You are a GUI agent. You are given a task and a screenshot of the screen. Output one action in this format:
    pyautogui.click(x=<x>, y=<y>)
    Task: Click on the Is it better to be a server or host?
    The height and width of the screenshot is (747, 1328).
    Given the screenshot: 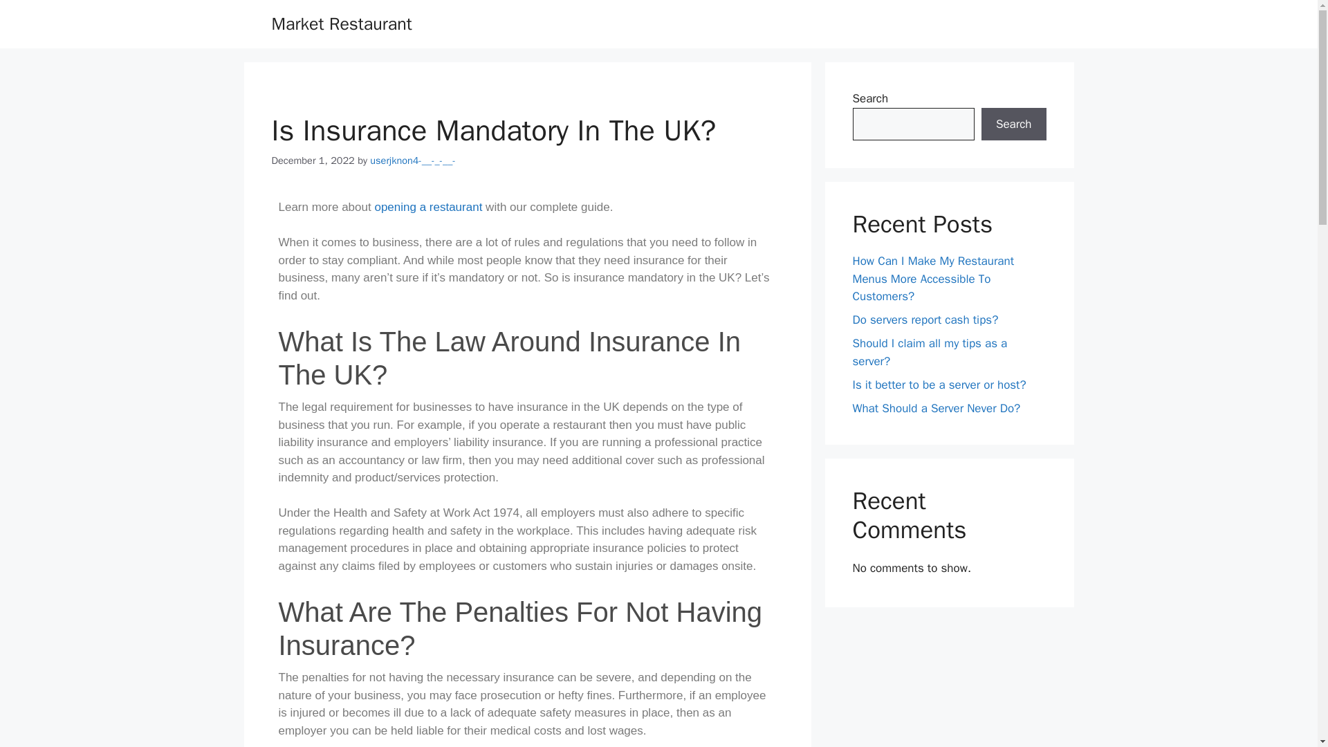 What is the action you would take?
    pyautogui.click(x=939, y=385)
    